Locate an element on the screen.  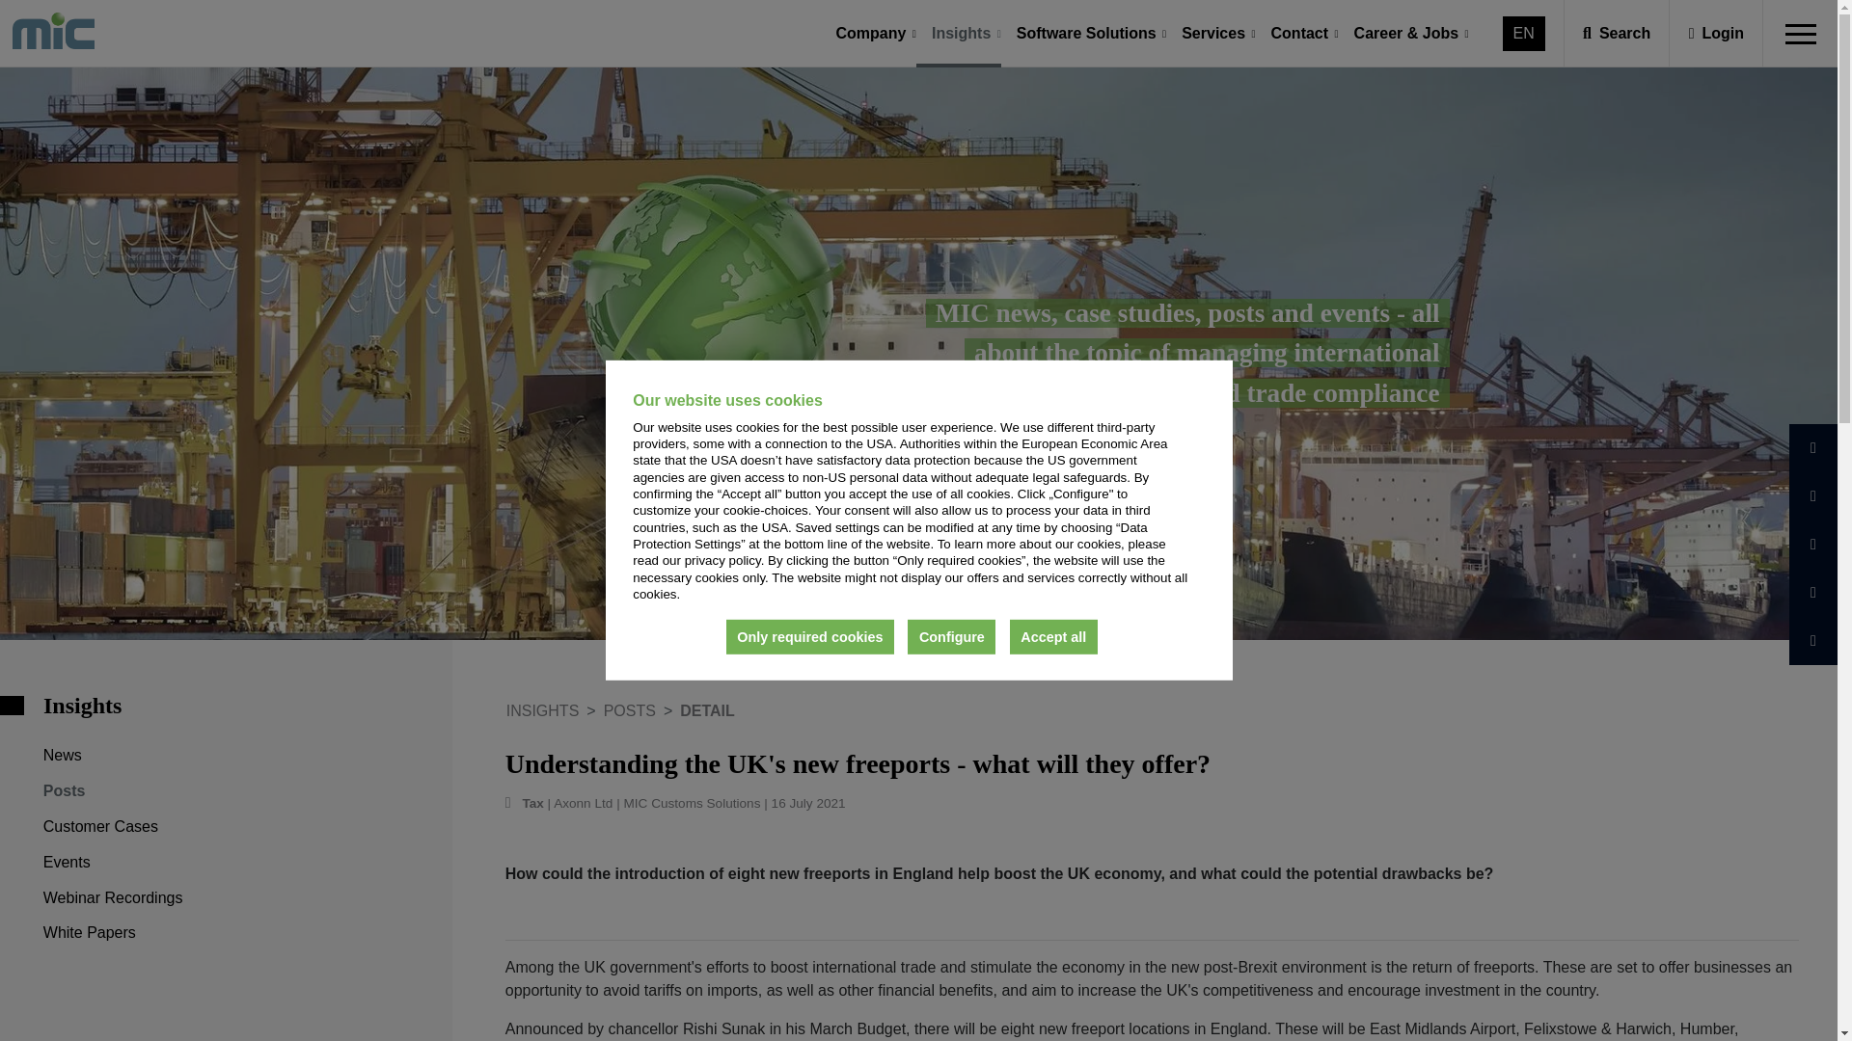
Software Solutions is located at coordinates (1086, 34).